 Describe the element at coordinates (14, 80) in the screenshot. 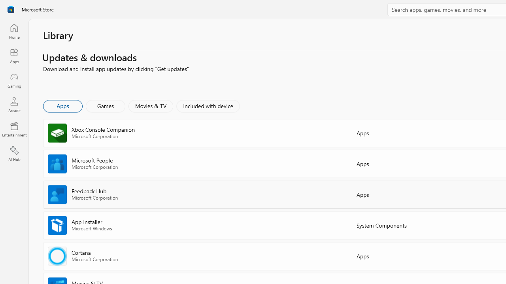

I see `Gaming` at that location.